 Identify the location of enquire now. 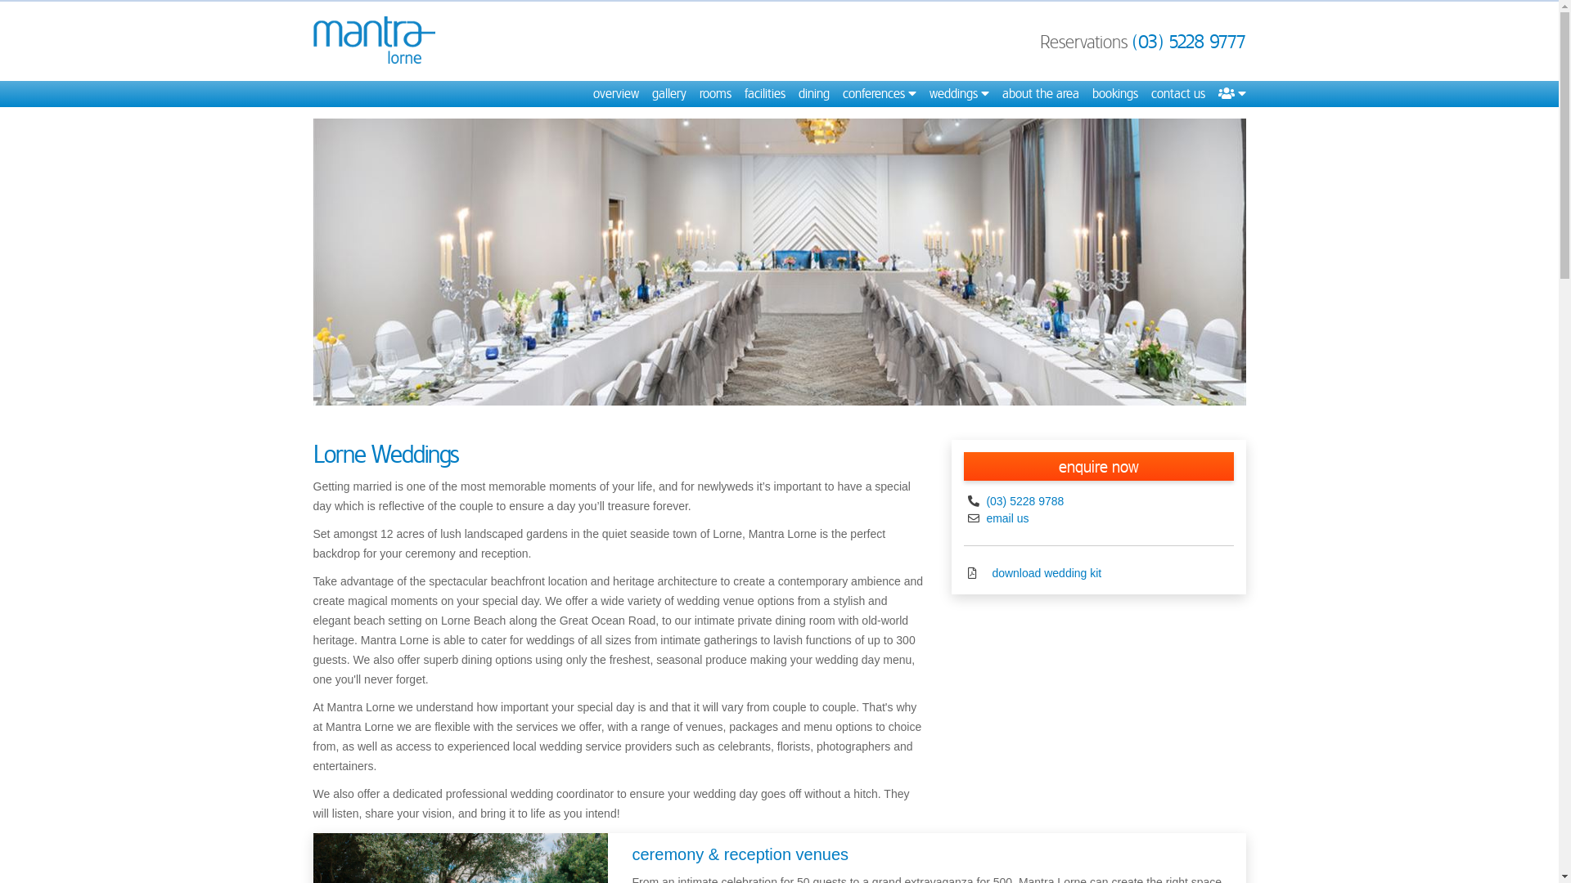
(1099, 466).